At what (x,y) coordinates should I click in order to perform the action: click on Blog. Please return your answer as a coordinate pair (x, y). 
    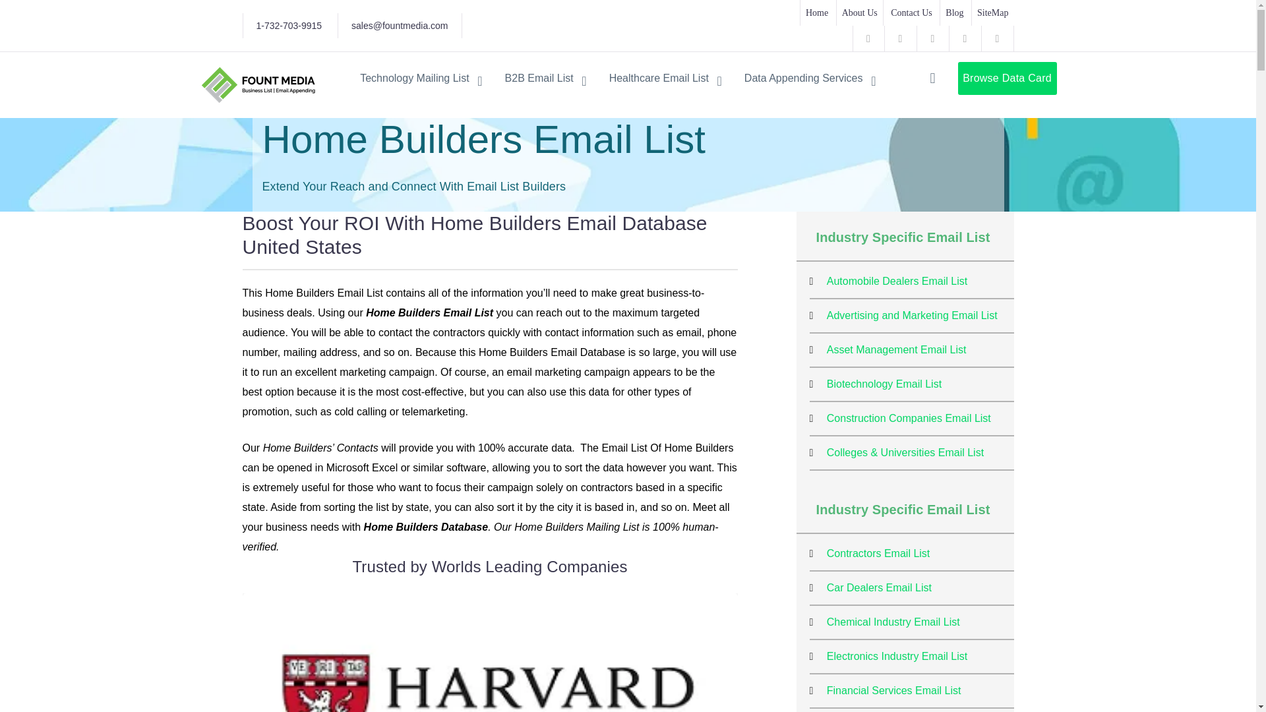
    Looking at the image, I should click on (954, 13).